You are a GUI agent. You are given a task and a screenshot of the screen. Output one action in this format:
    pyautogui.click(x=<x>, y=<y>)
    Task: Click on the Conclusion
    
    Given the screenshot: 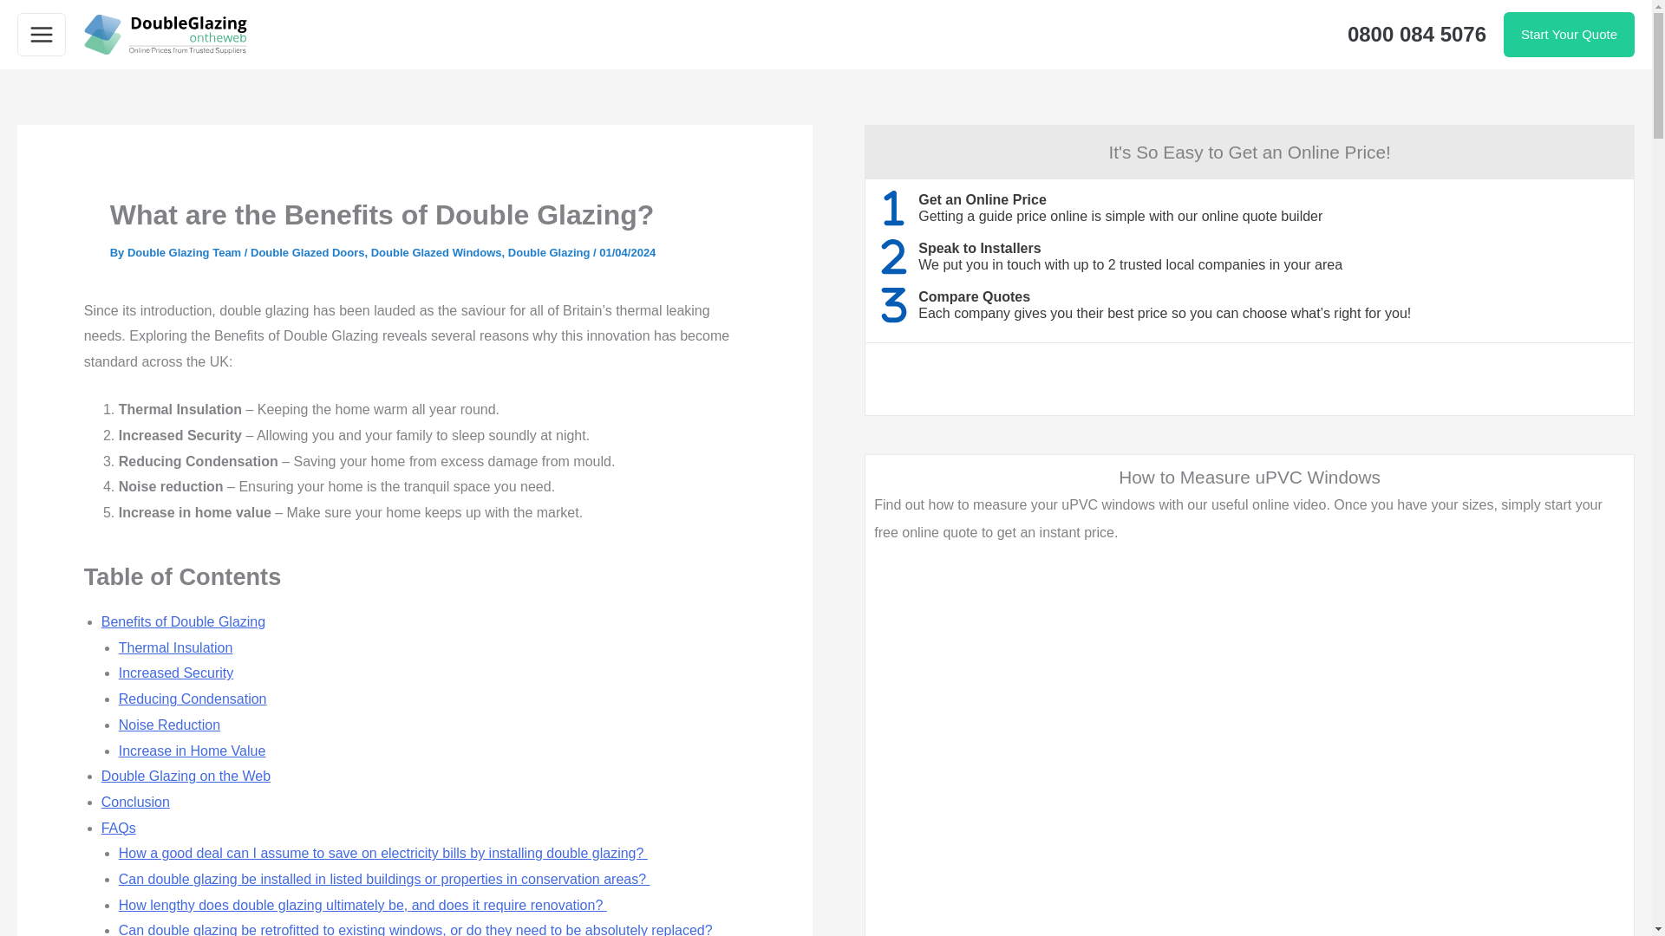 What is the action you would take?
    pyautogui.click(x=135, y=802)
    